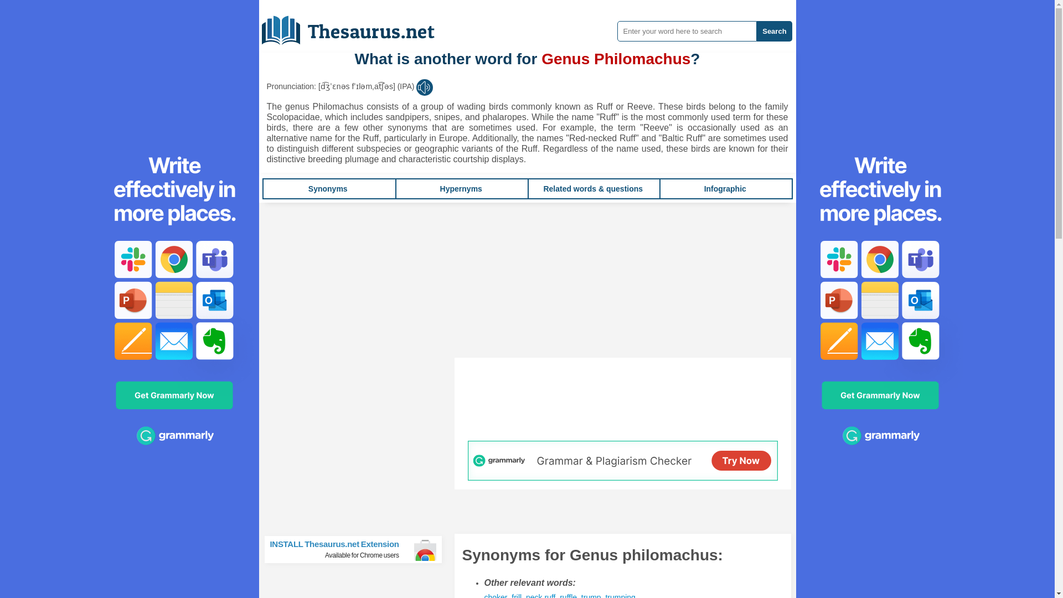 This screenshot has width=1063, height=598. I want to click on Synonyms for Genus philomachus, so click(540, 596).